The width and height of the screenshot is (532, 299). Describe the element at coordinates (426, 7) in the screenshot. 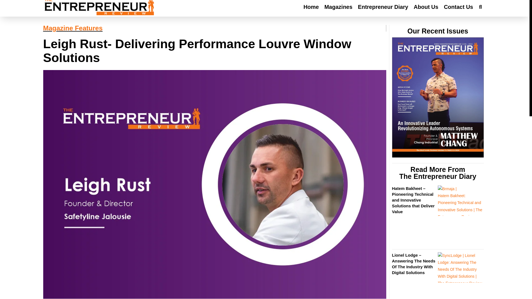

I see `About Us` at that location.